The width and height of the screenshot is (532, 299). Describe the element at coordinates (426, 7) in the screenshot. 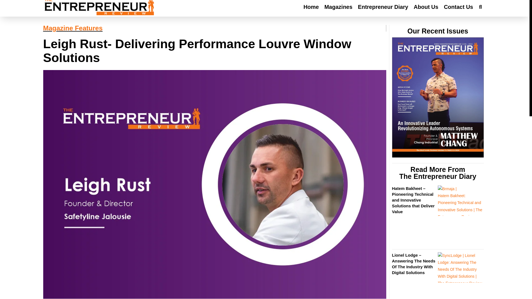

I see `About Us` at that location.